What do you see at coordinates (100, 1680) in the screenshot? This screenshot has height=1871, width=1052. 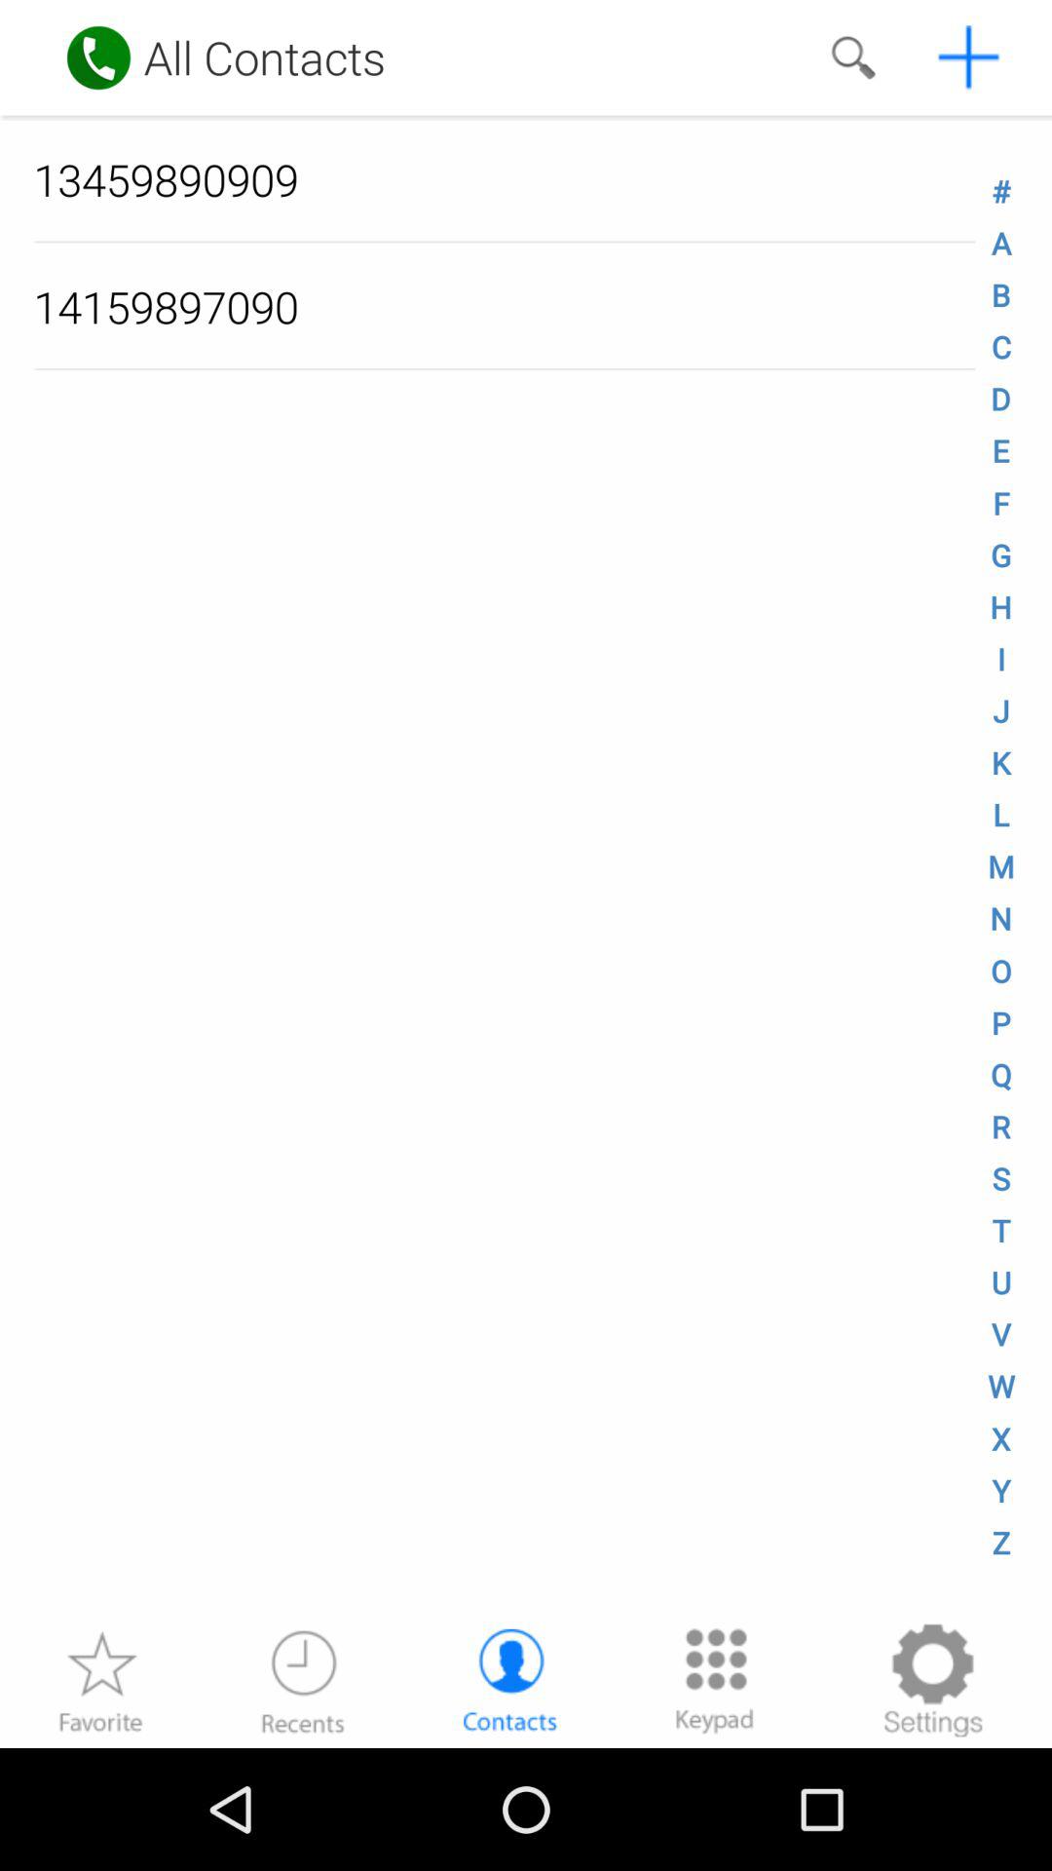 I see `go to favourite option` at bounding box center [100, 1680].